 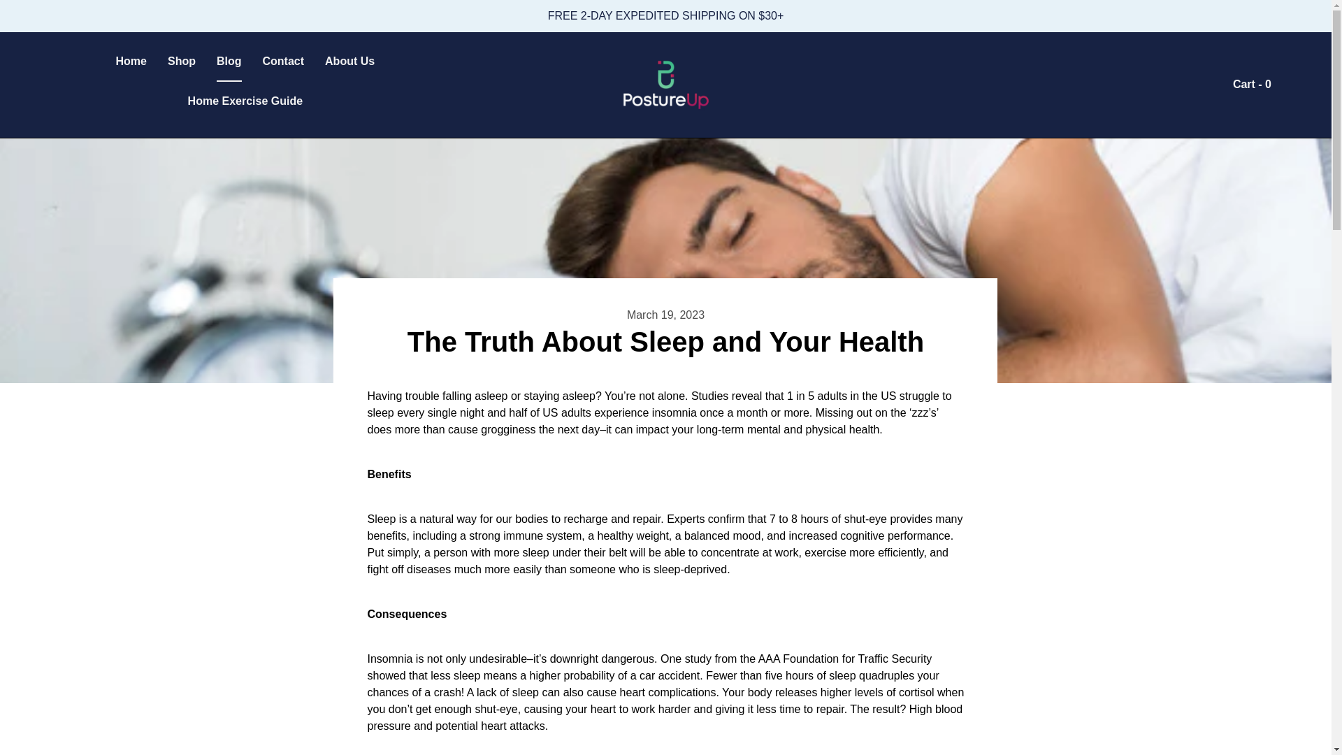 I want to click on Cart - 0, so click(x=1251, y=84).